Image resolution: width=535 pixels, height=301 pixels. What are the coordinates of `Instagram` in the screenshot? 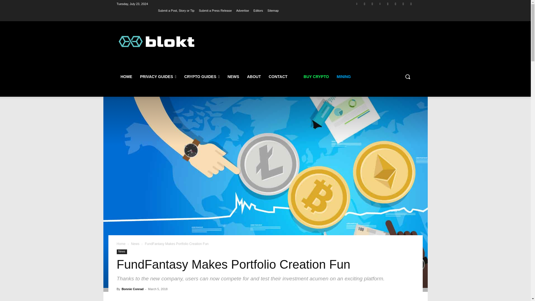 It's located at (395, 4).